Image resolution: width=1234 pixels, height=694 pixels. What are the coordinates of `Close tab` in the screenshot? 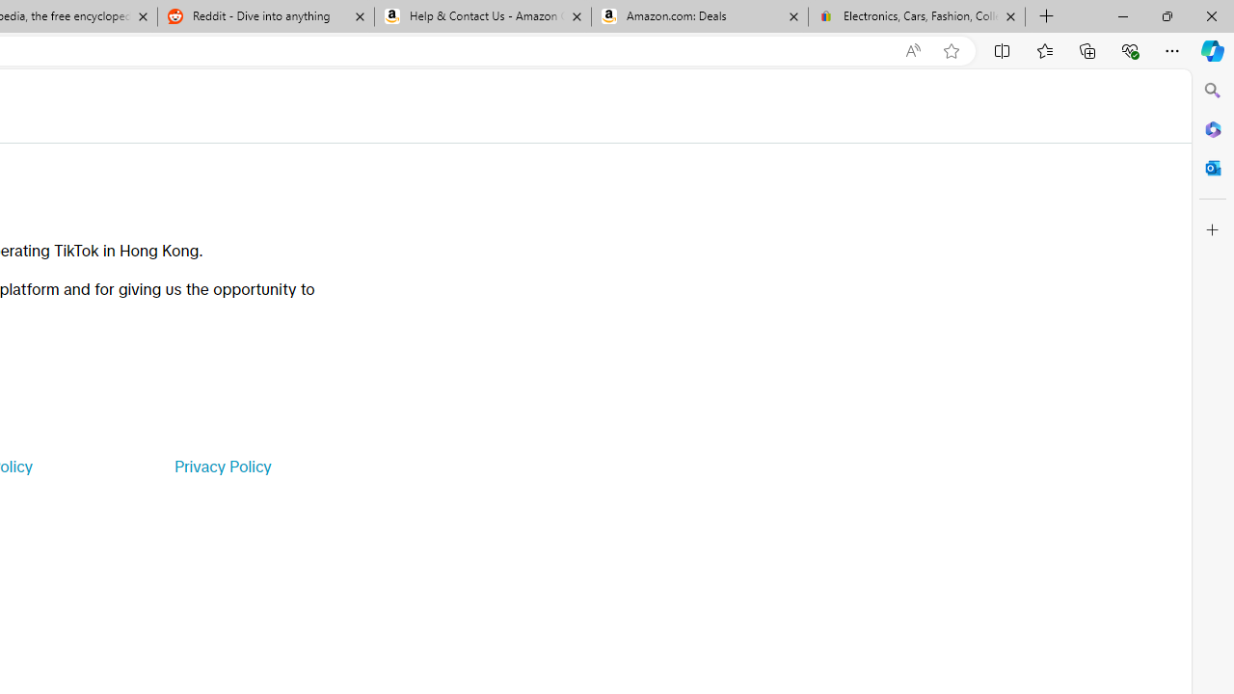 It's located at (1010, 15).